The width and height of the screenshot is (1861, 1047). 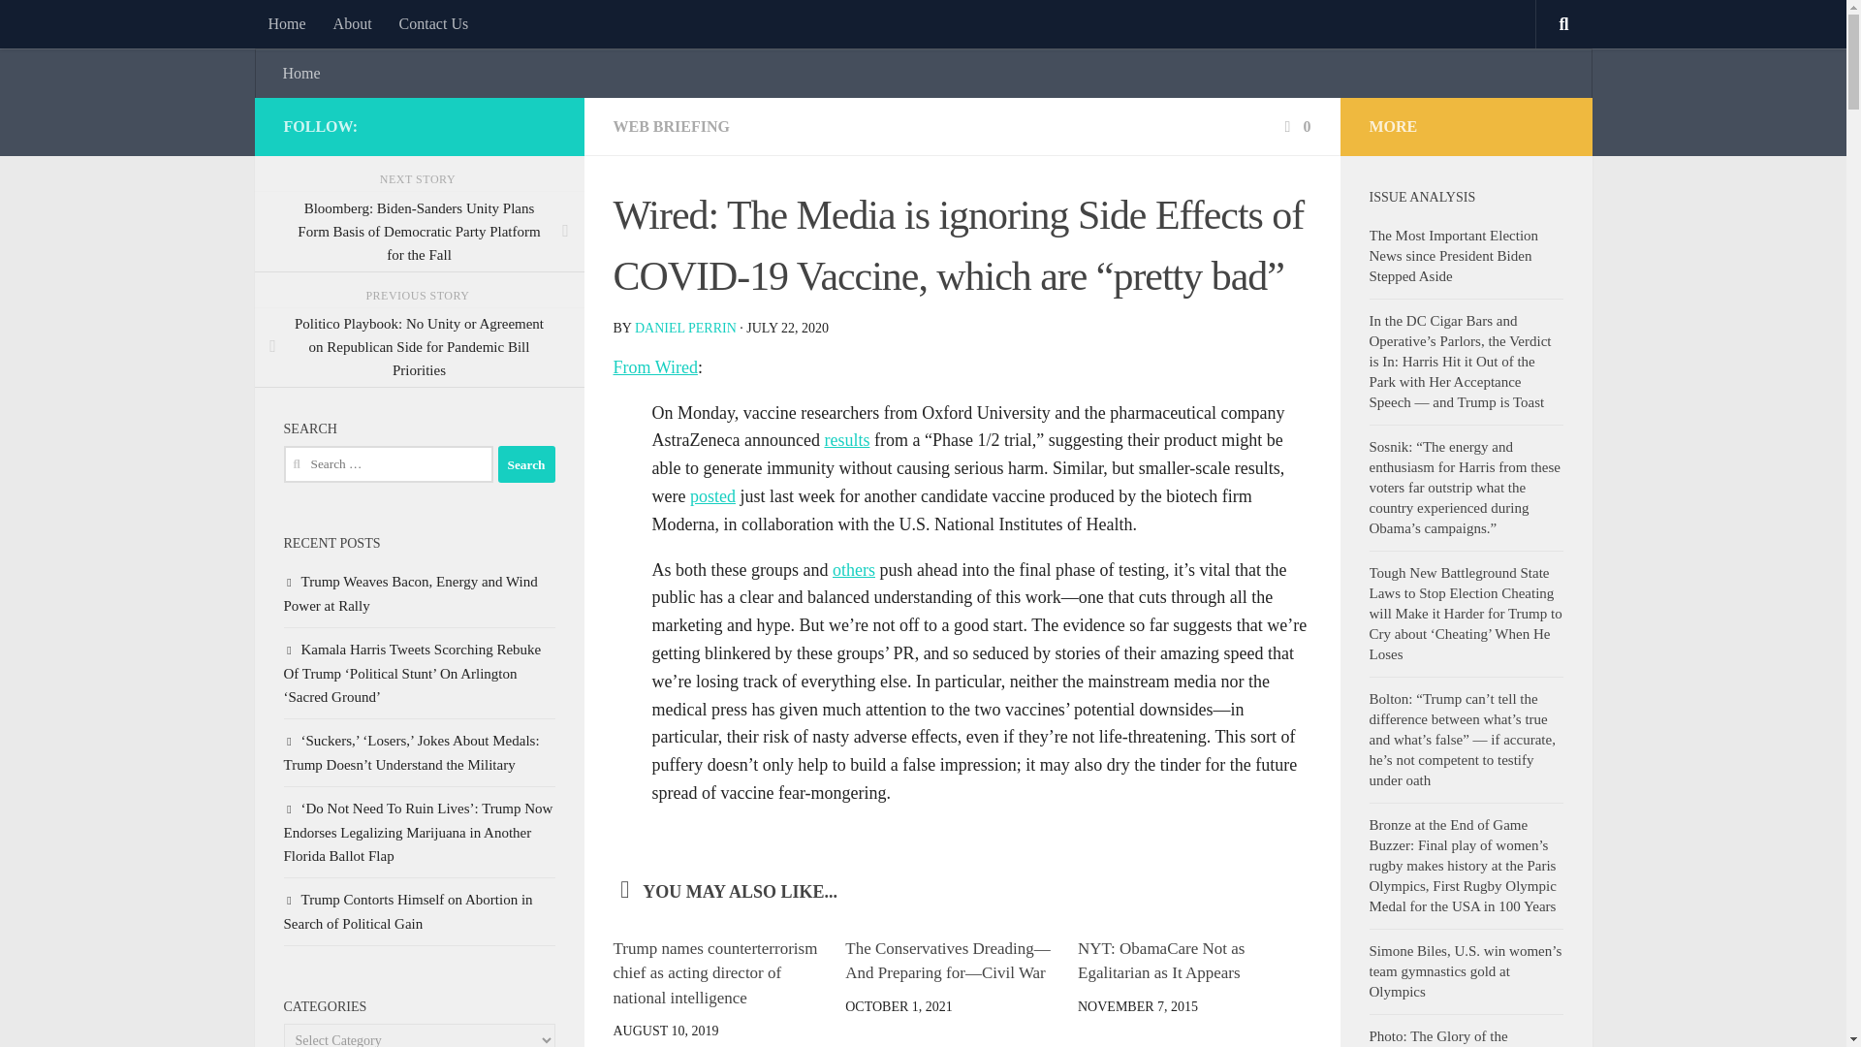 What do you see at coordinates (433, 23) in the screenshot?
I see `Contact Us` at bounding box center [433, 23].